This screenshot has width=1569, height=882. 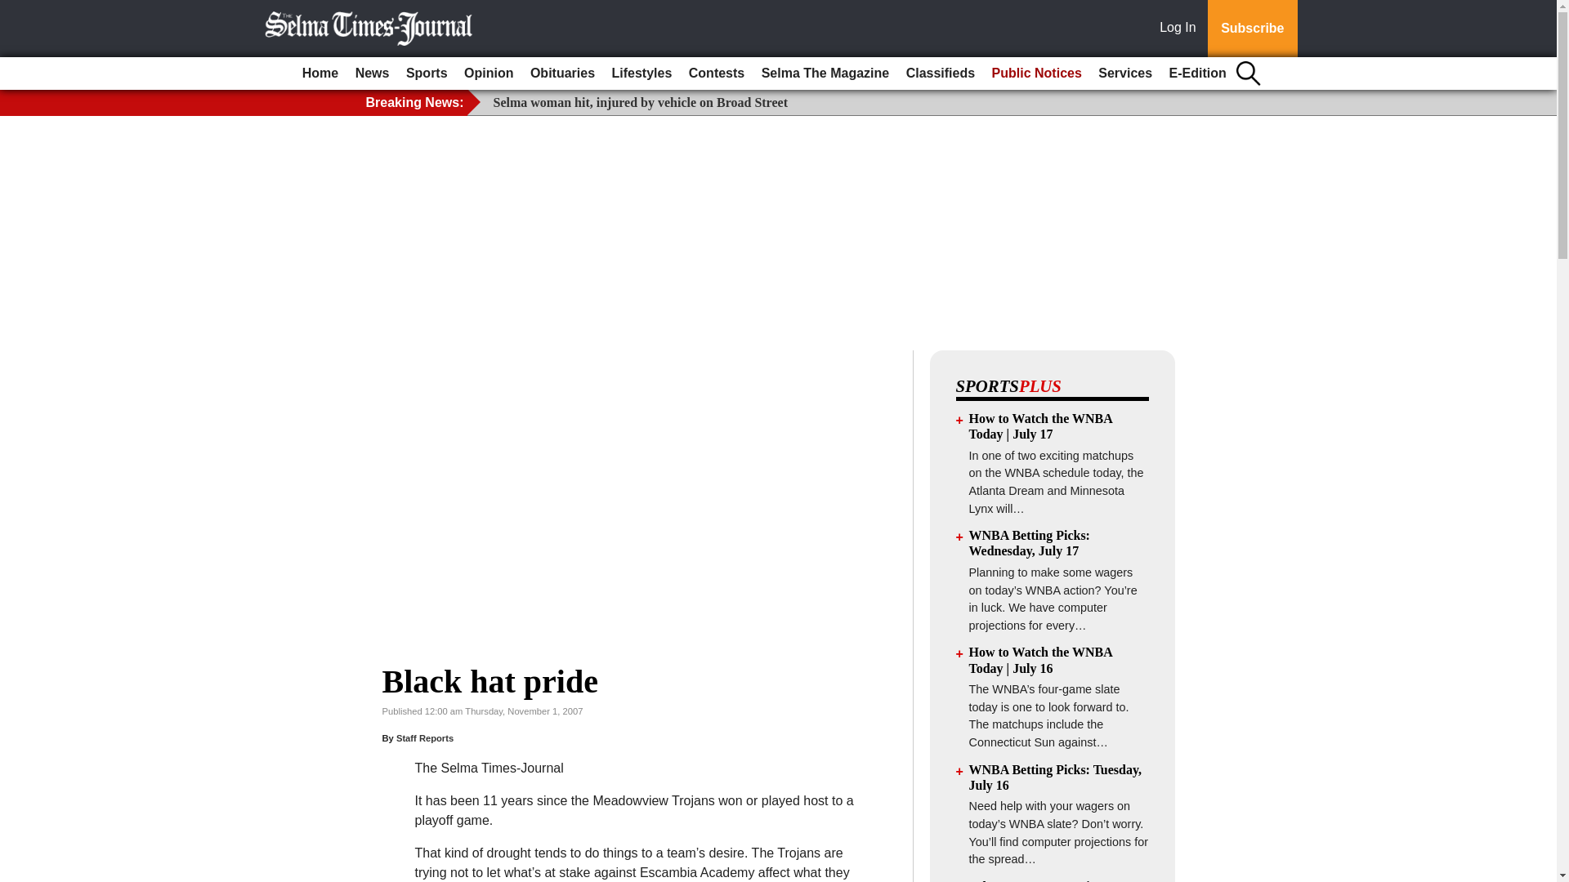 What do you see at coordinates (1181, 29) in the screenshot?
I see `Log In` at bounding box center [1181, 29].